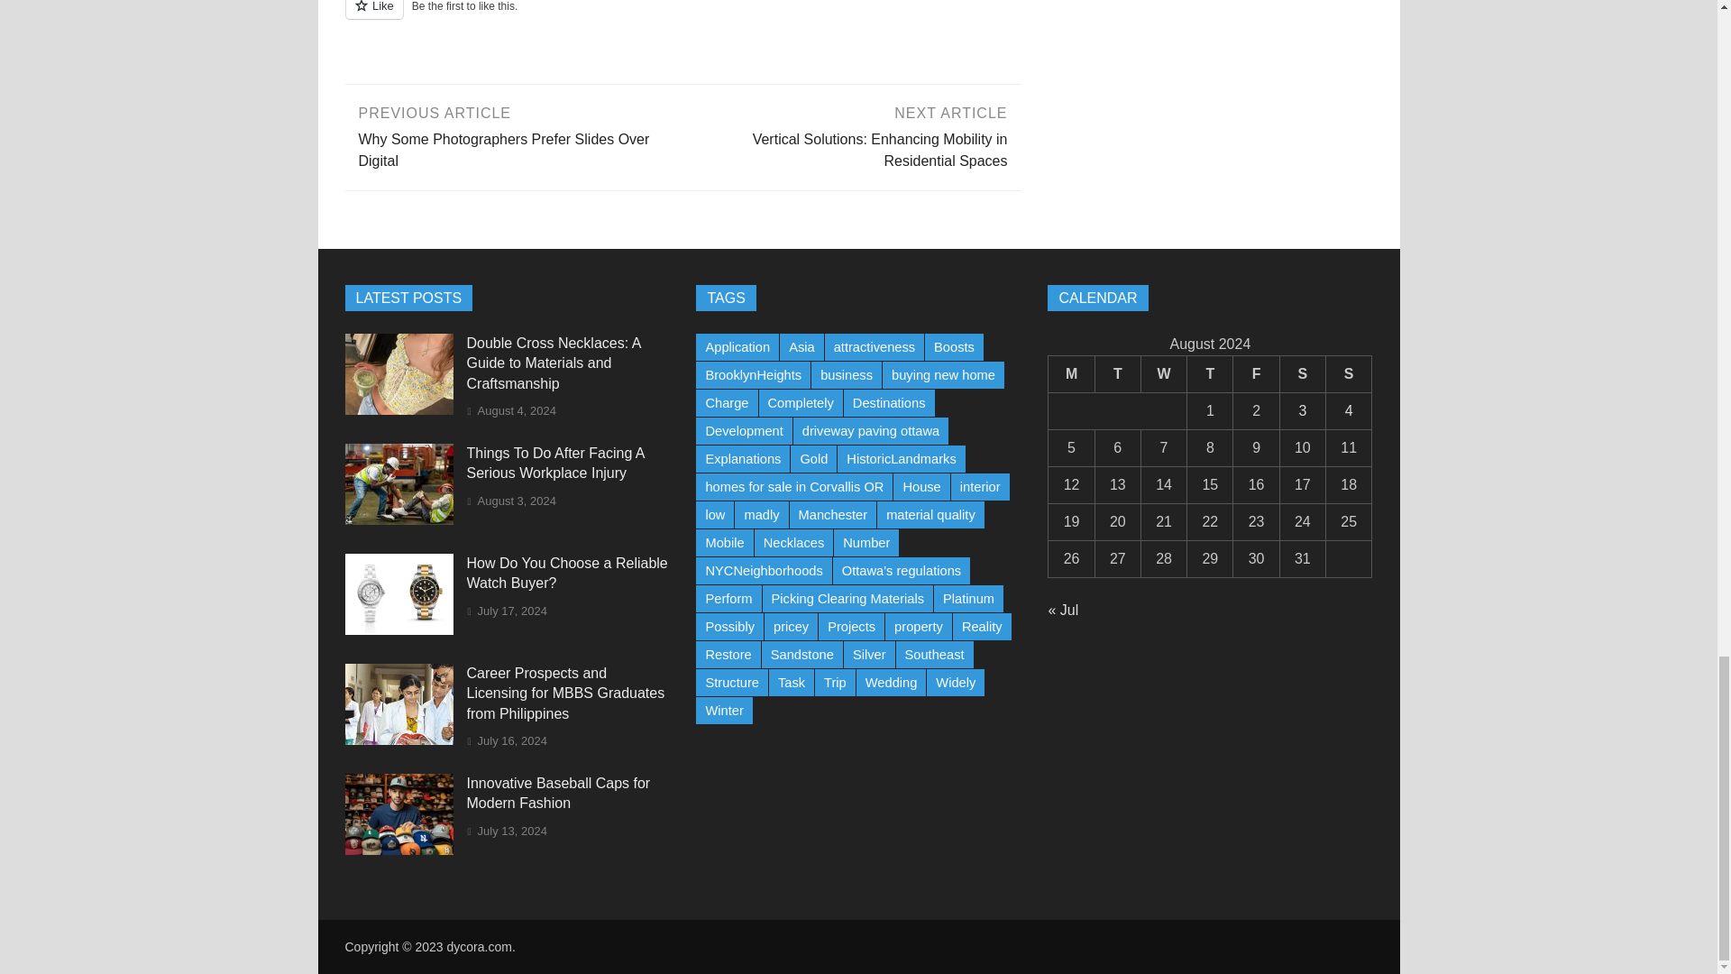 The height and width of the screenshot is (974, 1731). Describe the element at coordinates (398, 519) in the screenshot. I see `Things To Do After Facing A Serious Workplace Injury` at that location.